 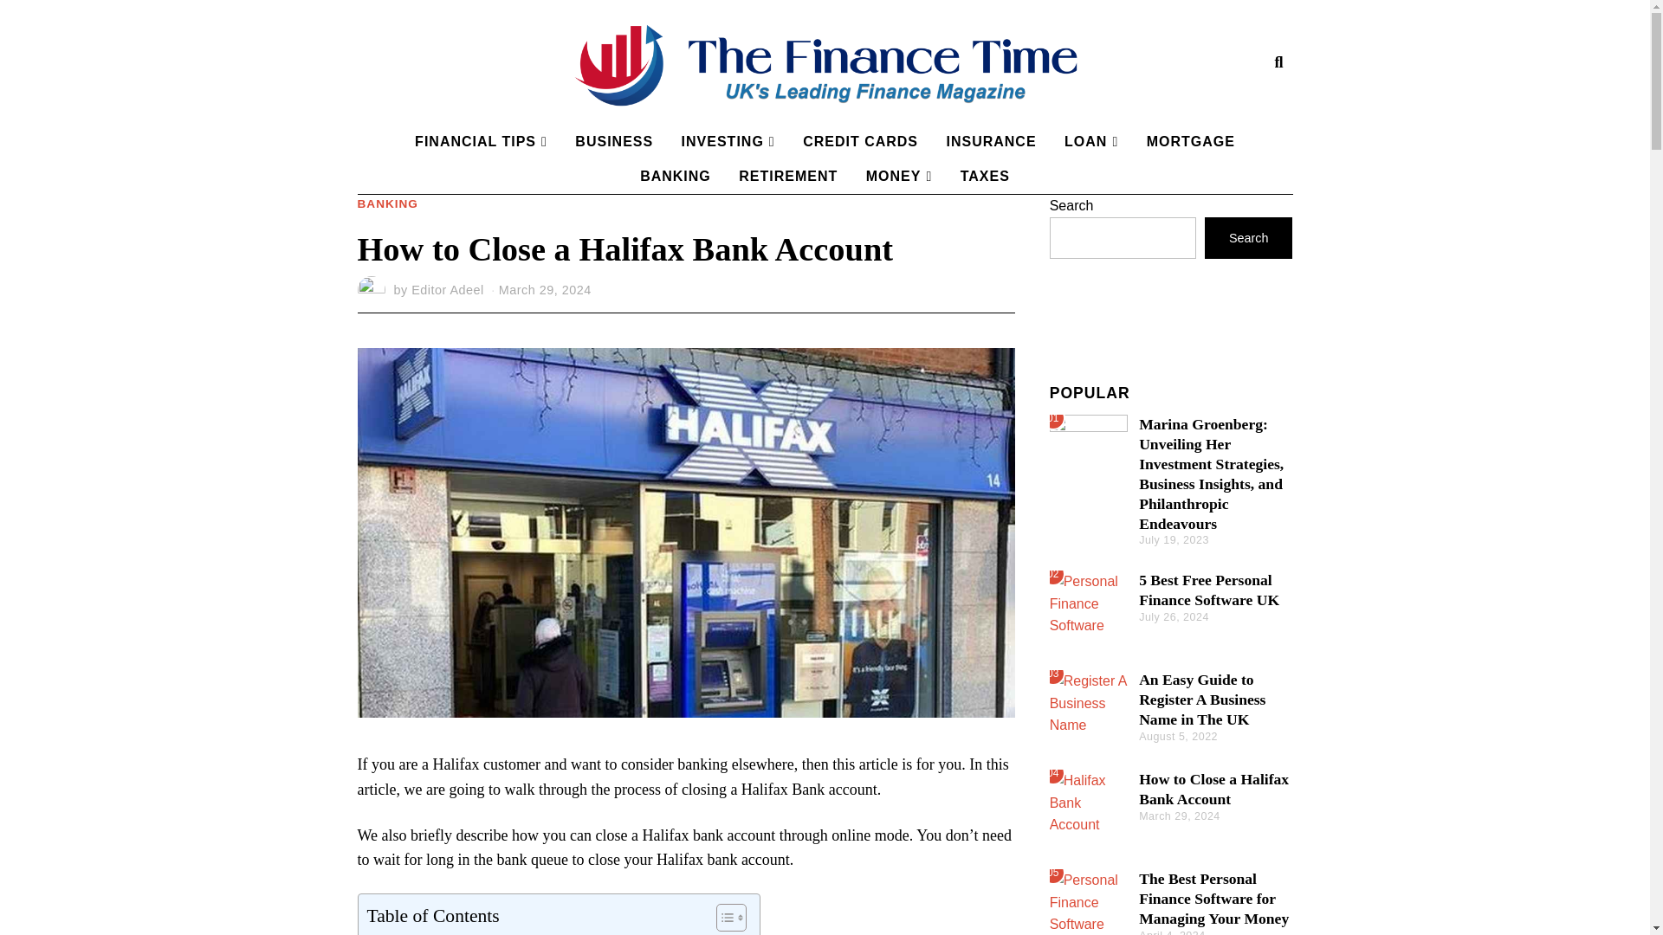 What do you see at coordinates (1190, 141) in the screenshot?
I see `MORTGAGE` at bounding box center [1190, 141].